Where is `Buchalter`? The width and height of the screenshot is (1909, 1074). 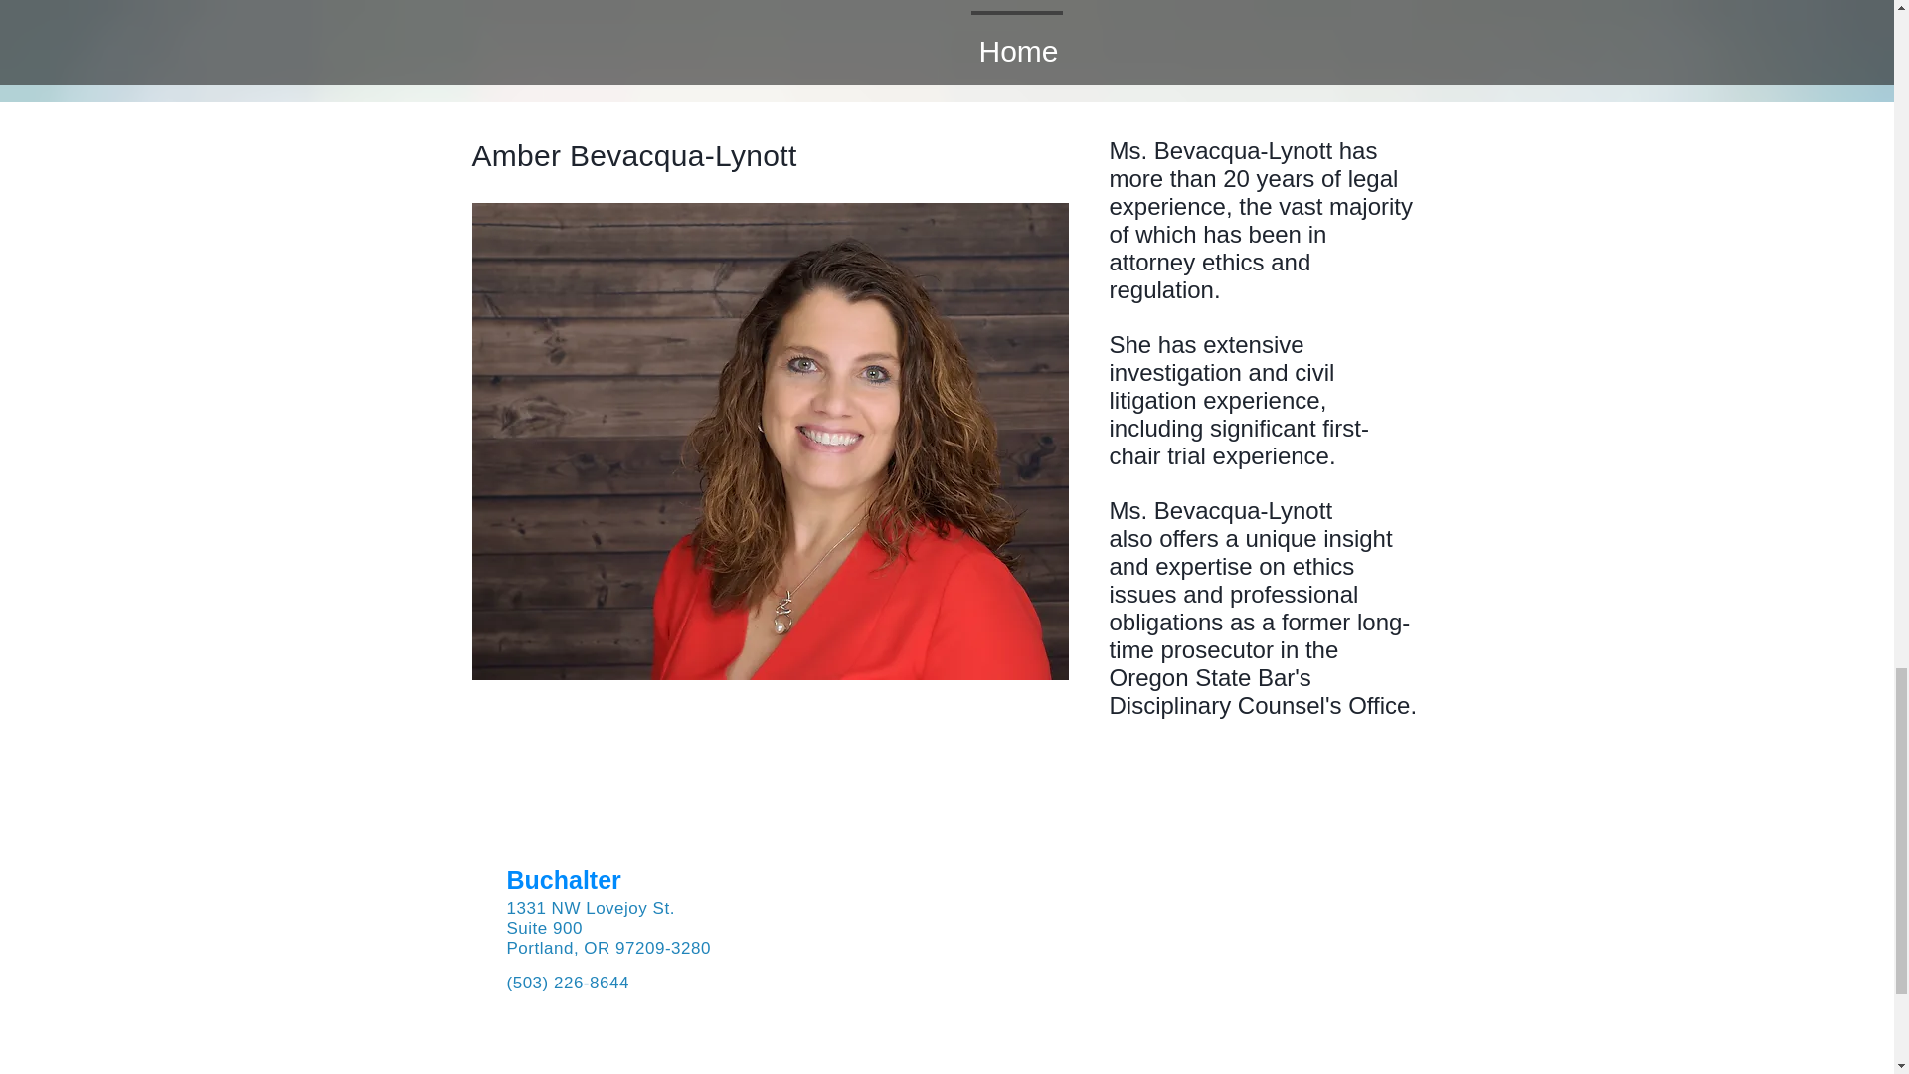
Buchalter is located at coordinates (565, 879).